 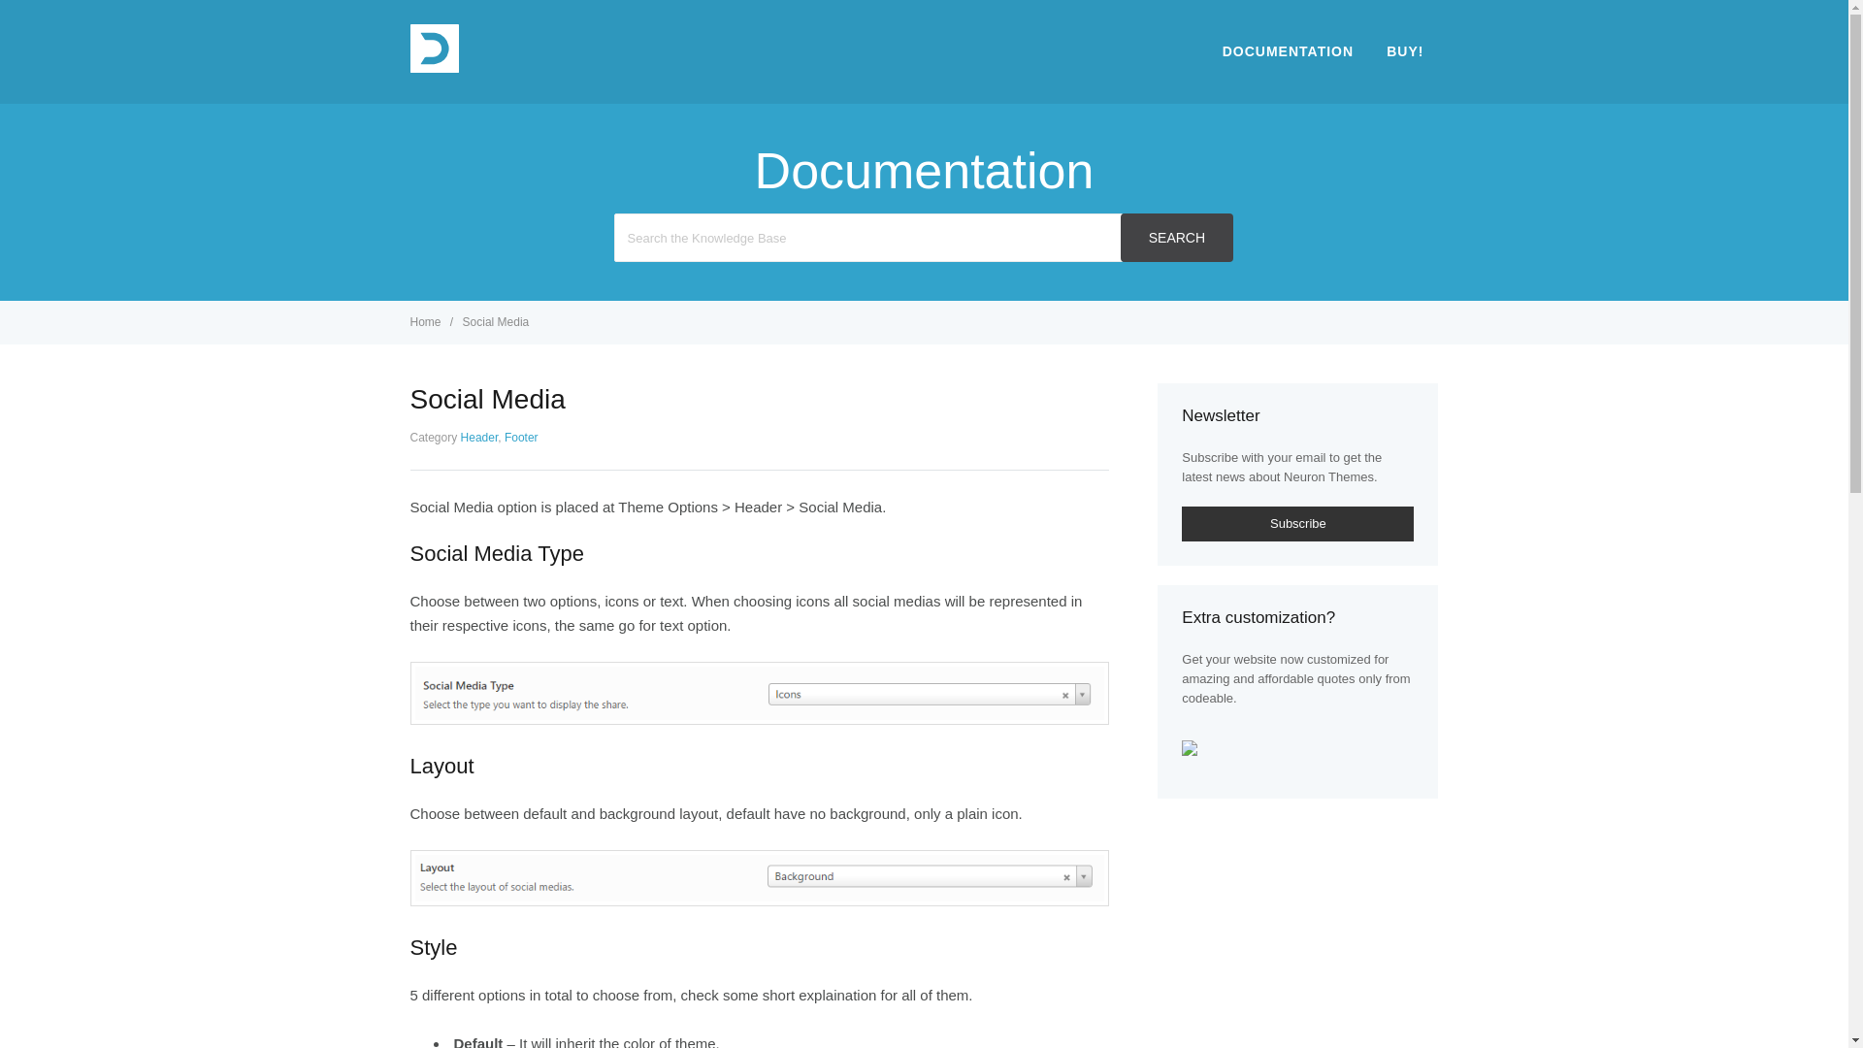 I want to click on Social Media, so click(x=495, y=322).